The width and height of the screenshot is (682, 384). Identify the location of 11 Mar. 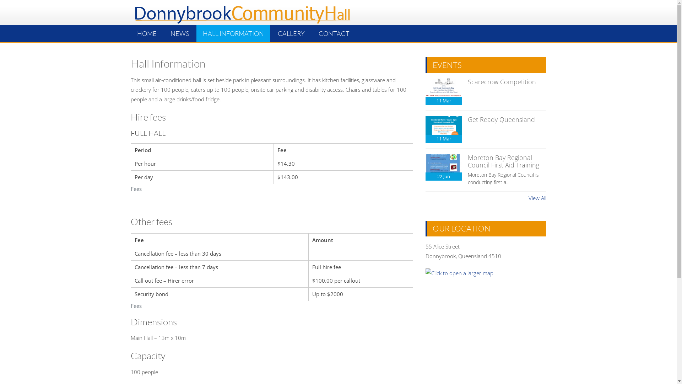
(444, 92).